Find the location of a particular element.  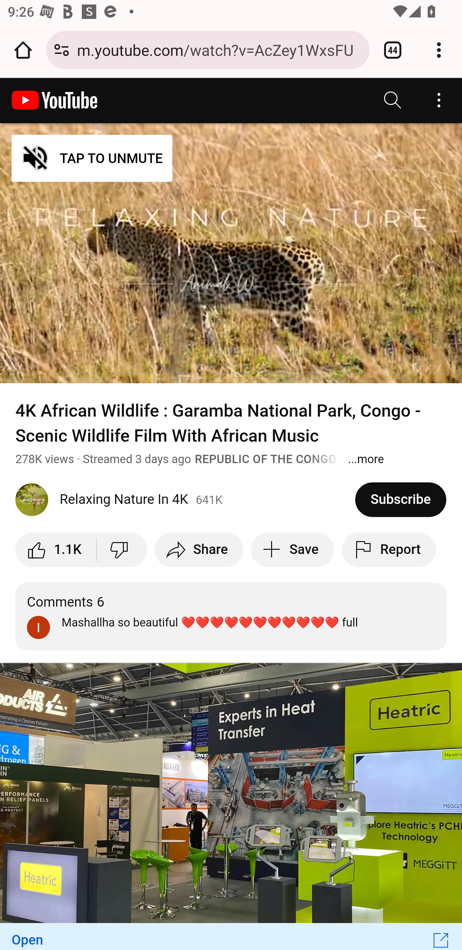

Open is located at coordinates (231, 936).